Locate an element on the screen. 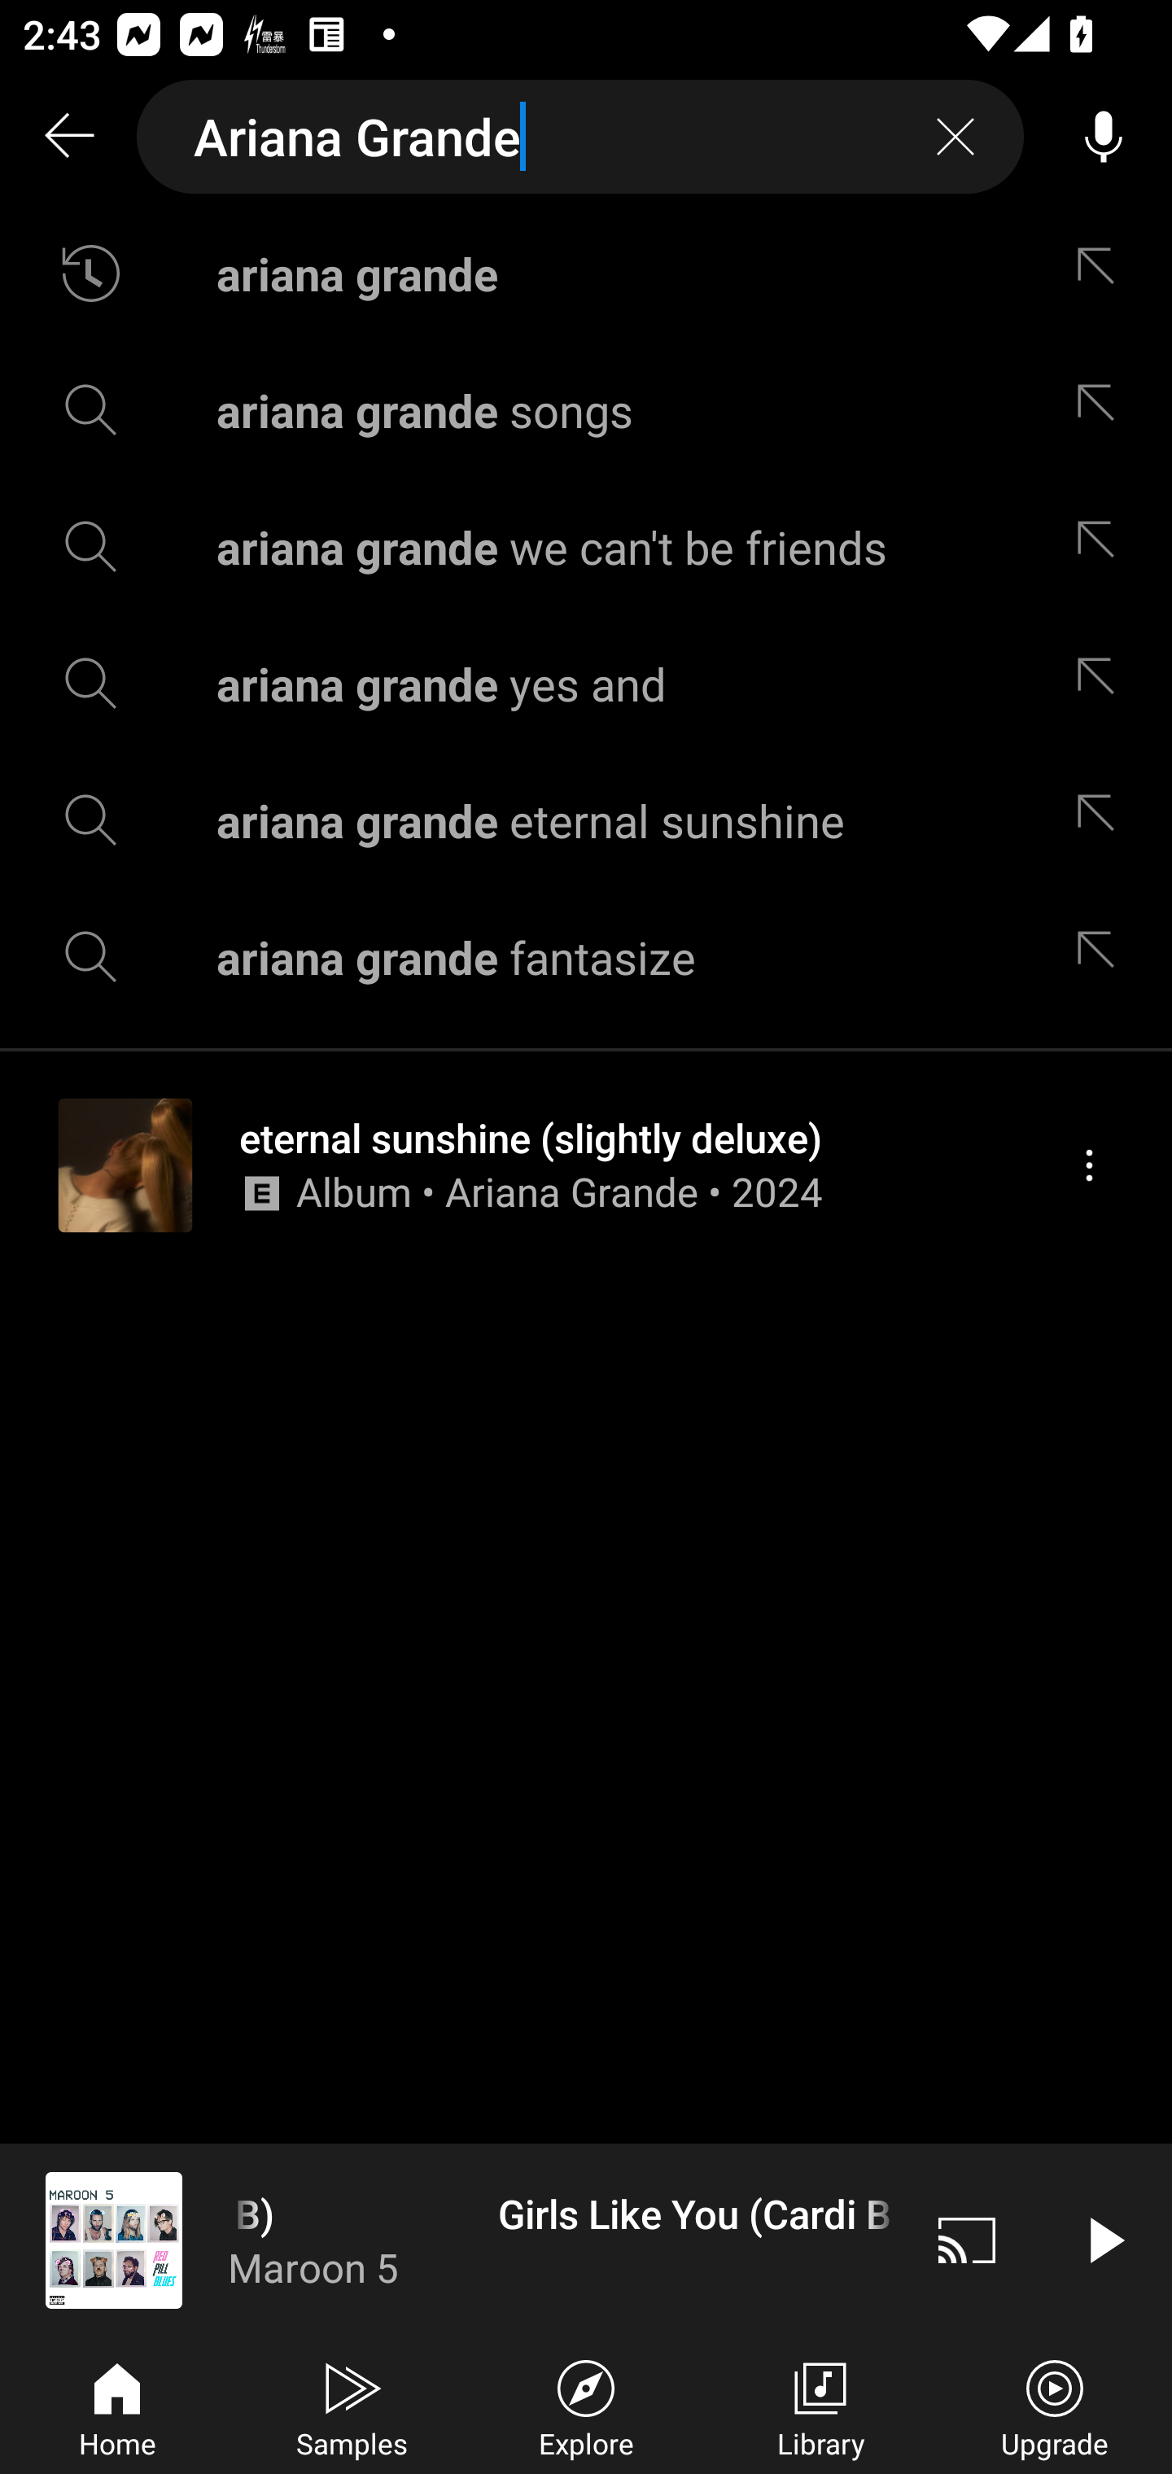 The image size is (1172, 2474). Edit suggestion ariana grande fantasize is located at coordinates (1103, 955).